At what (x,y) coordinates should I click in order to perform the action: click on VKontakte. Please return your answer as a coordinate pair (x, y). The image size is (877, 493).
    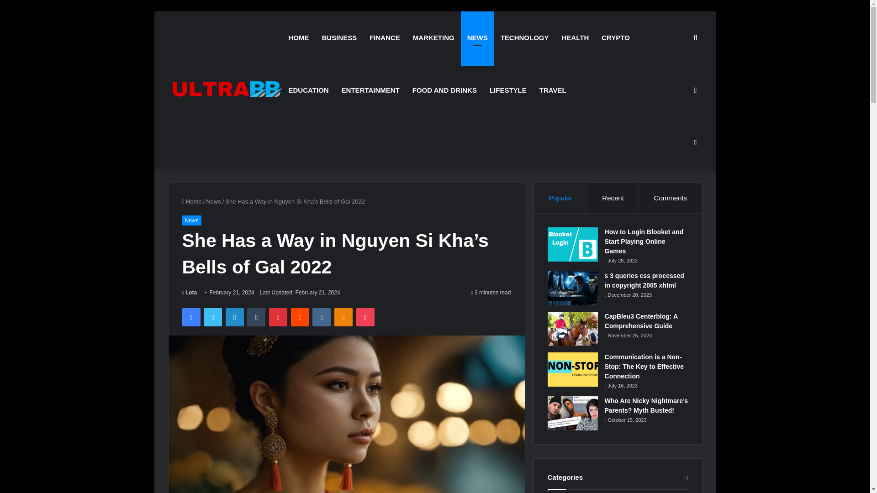
    Looking at the image, I should click on (321, 317).